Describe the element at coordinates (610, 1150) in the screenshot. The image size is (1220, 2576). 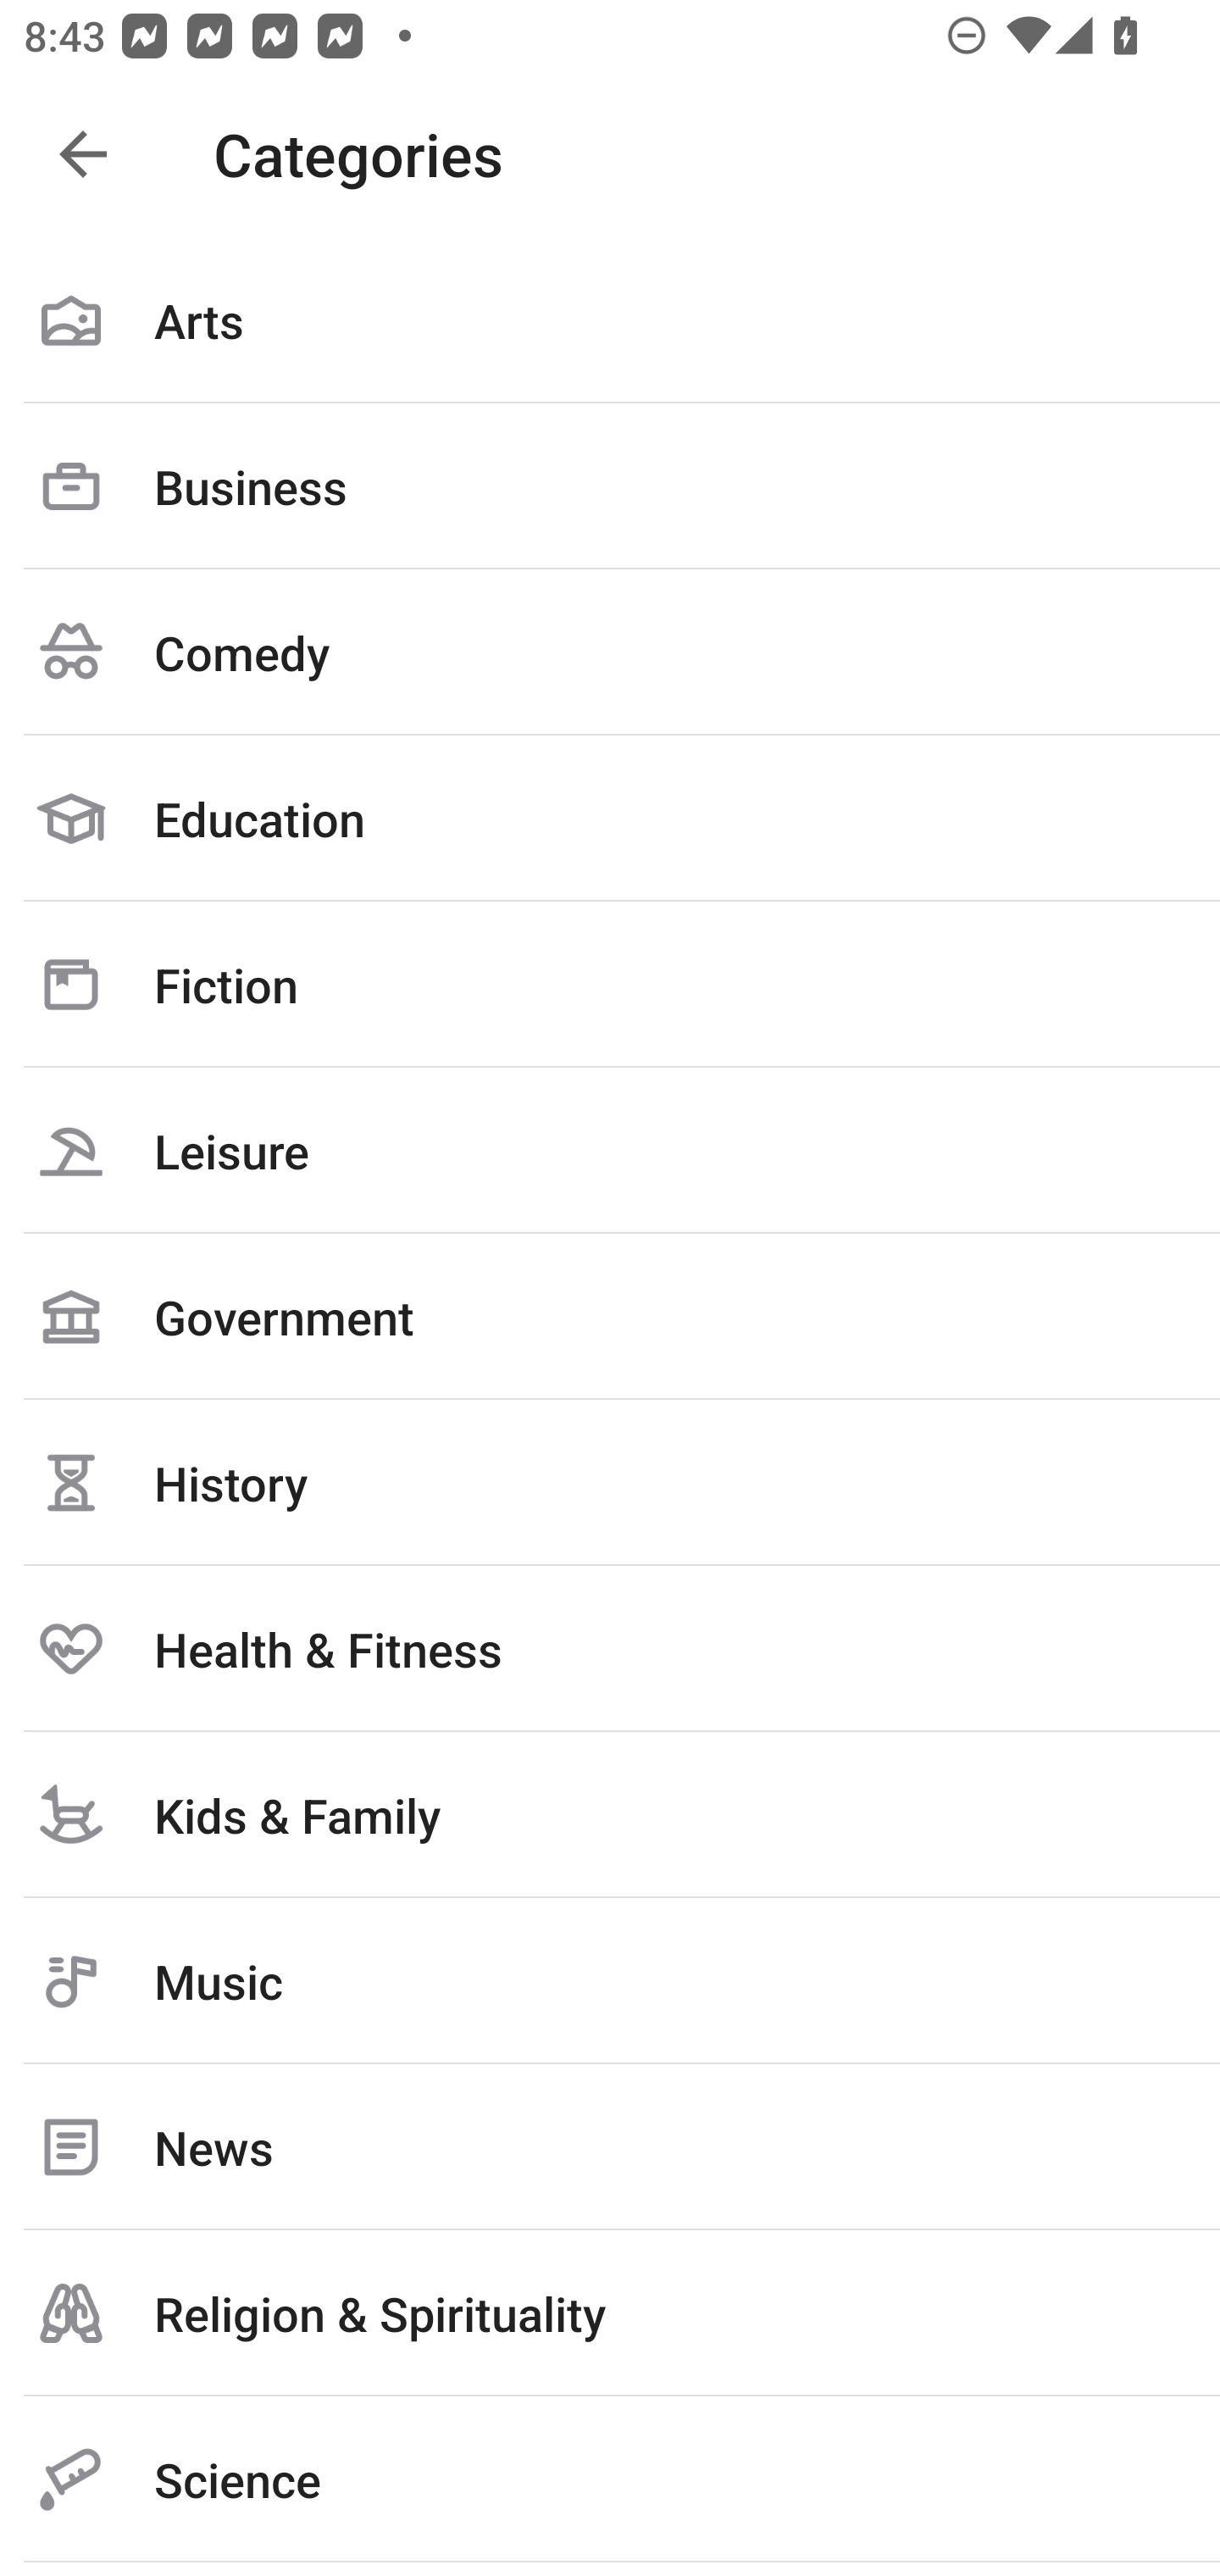
I see `Leisure` at that location.